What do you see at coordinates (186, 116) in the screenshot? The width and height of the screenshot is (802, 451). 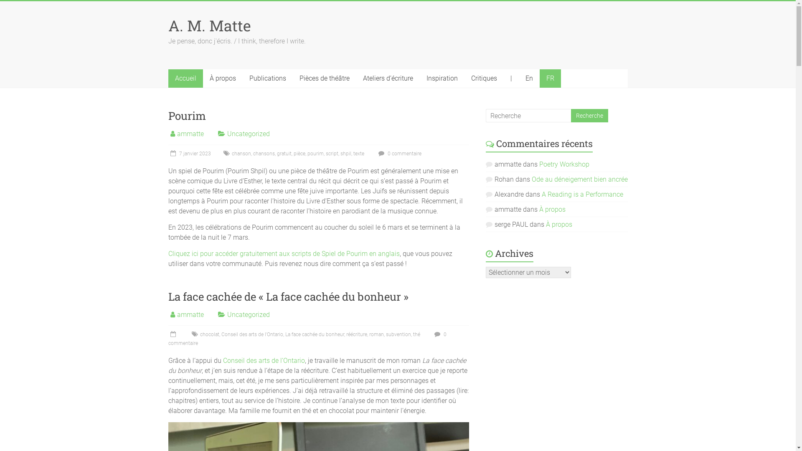 I see `Pourim` at bounding box center [186, 116].